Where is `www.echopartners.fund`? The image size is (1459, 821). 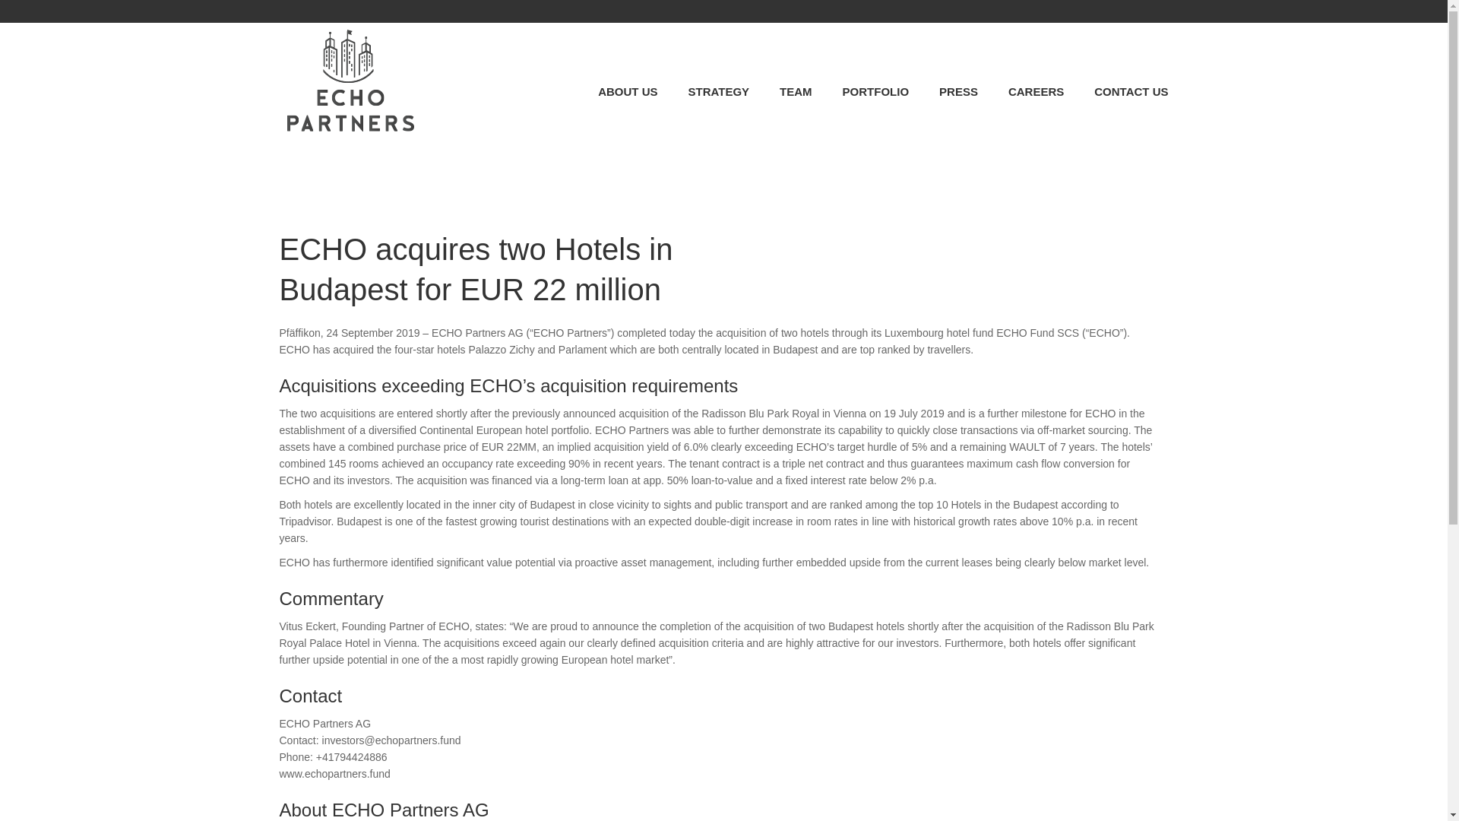 www.echopartners.fund is located at coordinates (335, 774).